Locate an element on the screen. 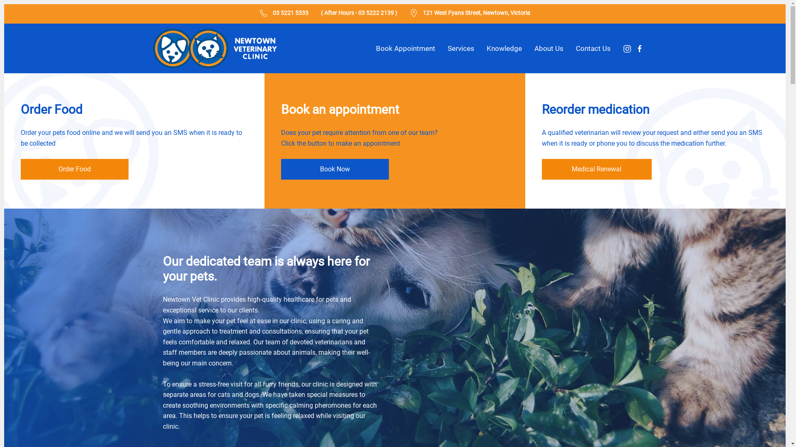 The width and height of the screenshot is (796, 447). Book Now is located at coordinates (335, 169).